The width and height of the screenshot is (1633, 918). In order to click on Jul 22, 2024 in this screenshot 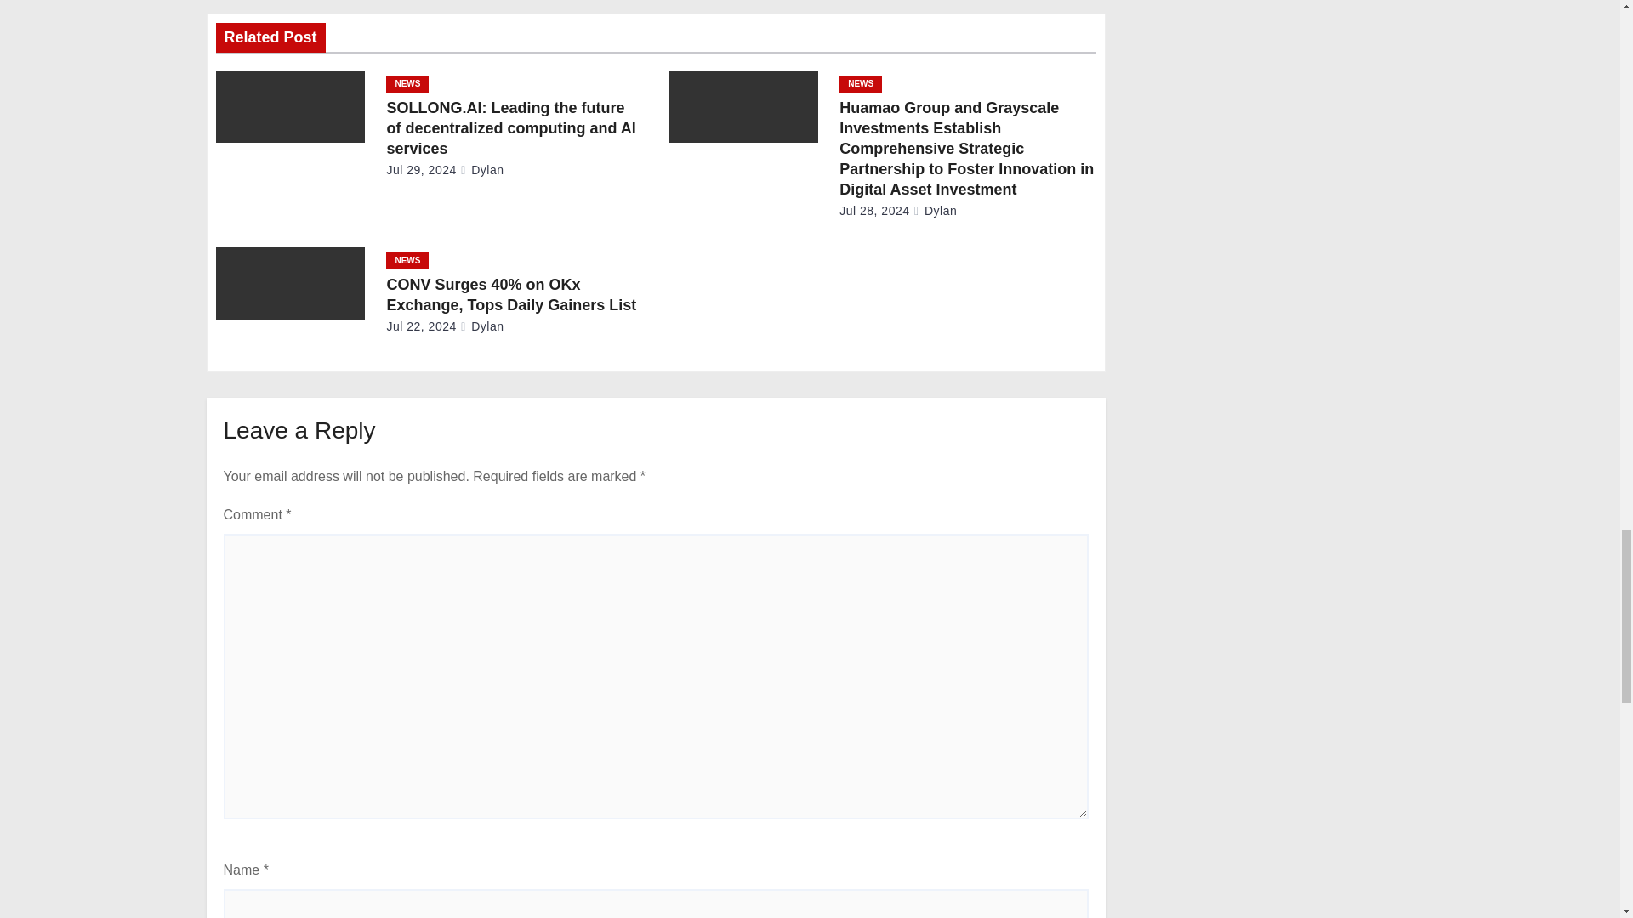, I will do `click(420, 326)`.